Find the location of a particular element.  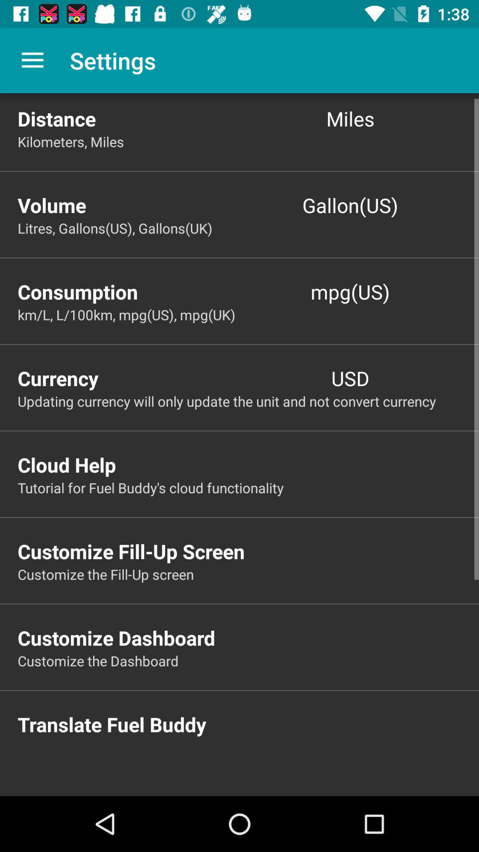

turn on icon next to the mpg(us) item is located at coordinates (129, 291).